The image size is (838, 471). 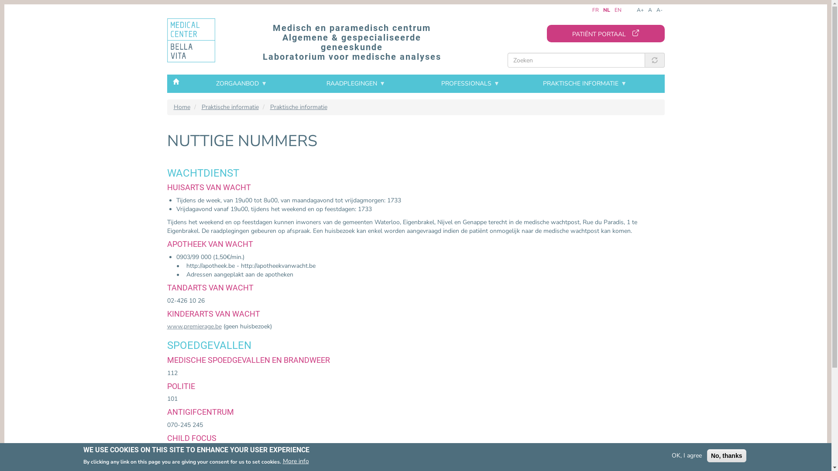 I want to click on Praktische informatie, so click(x=230, y=107).